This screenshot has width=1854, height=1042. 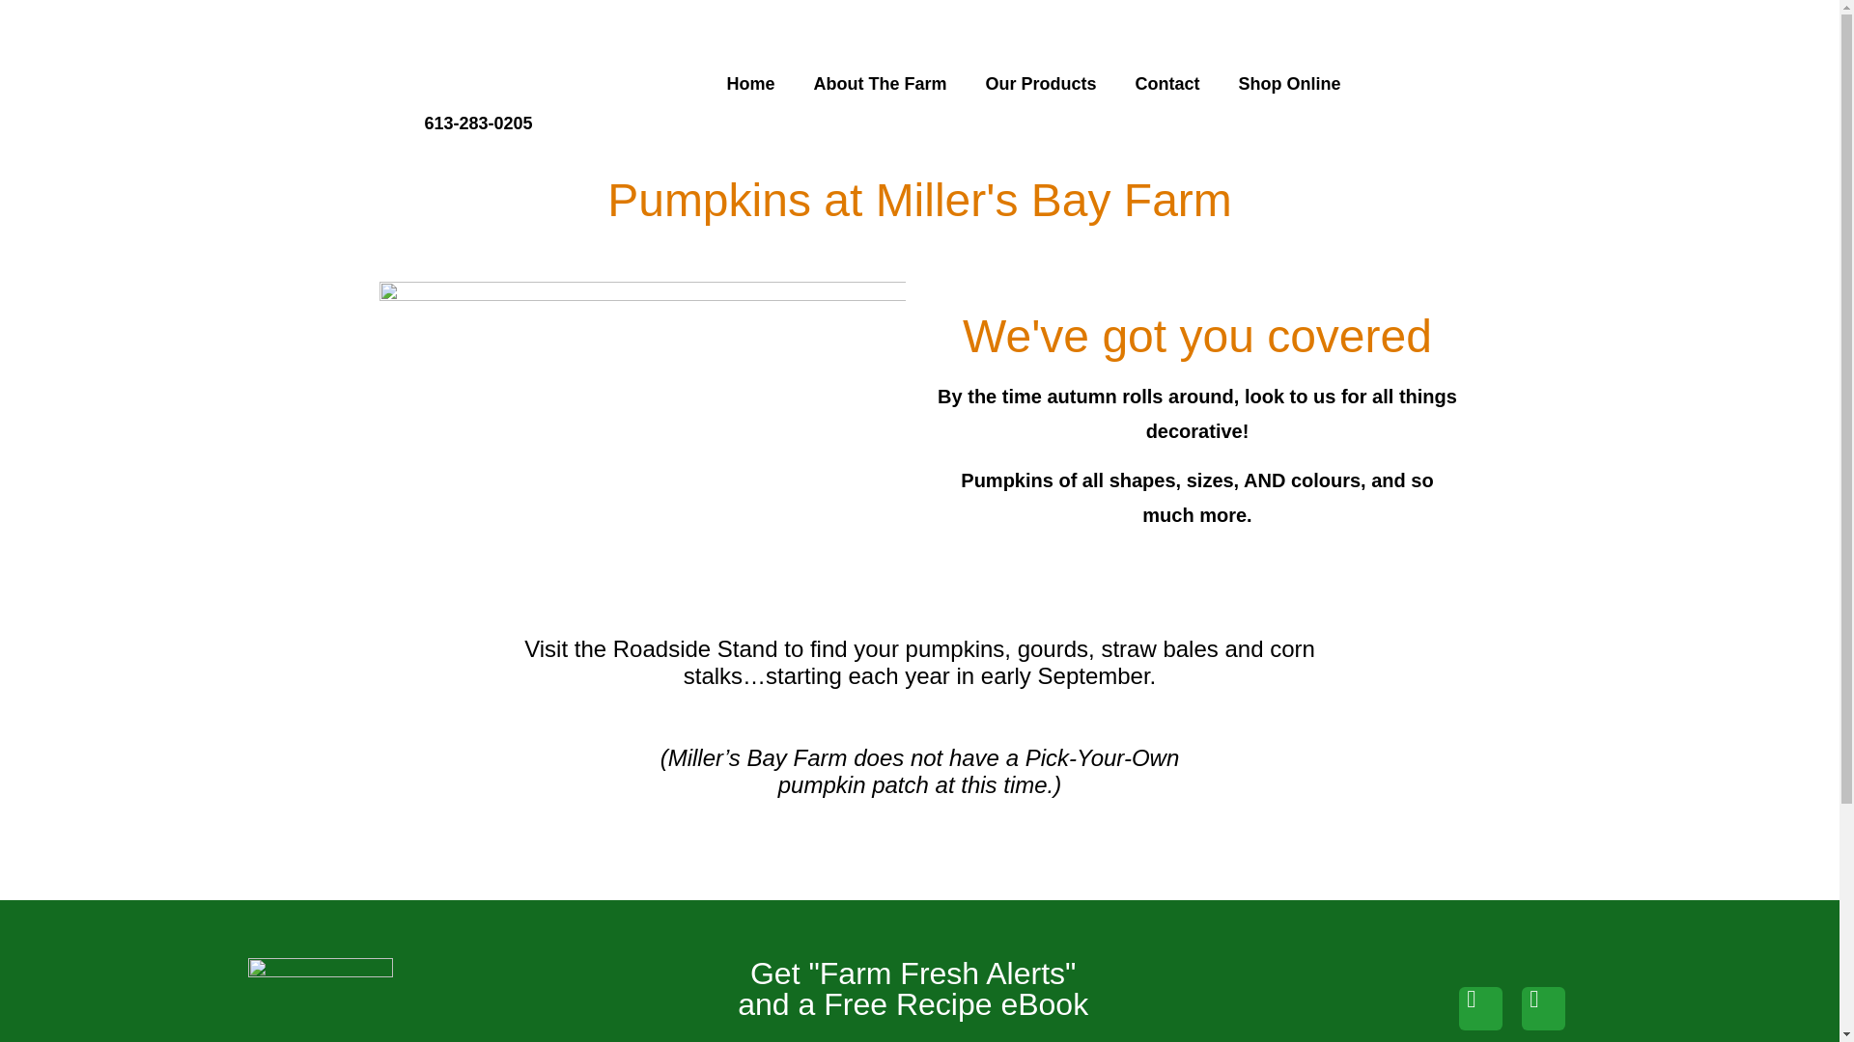 What do you see at coordinates (1041, 83) in the screenshot?
I see `Our Products` at bounding box center [1041, 83].